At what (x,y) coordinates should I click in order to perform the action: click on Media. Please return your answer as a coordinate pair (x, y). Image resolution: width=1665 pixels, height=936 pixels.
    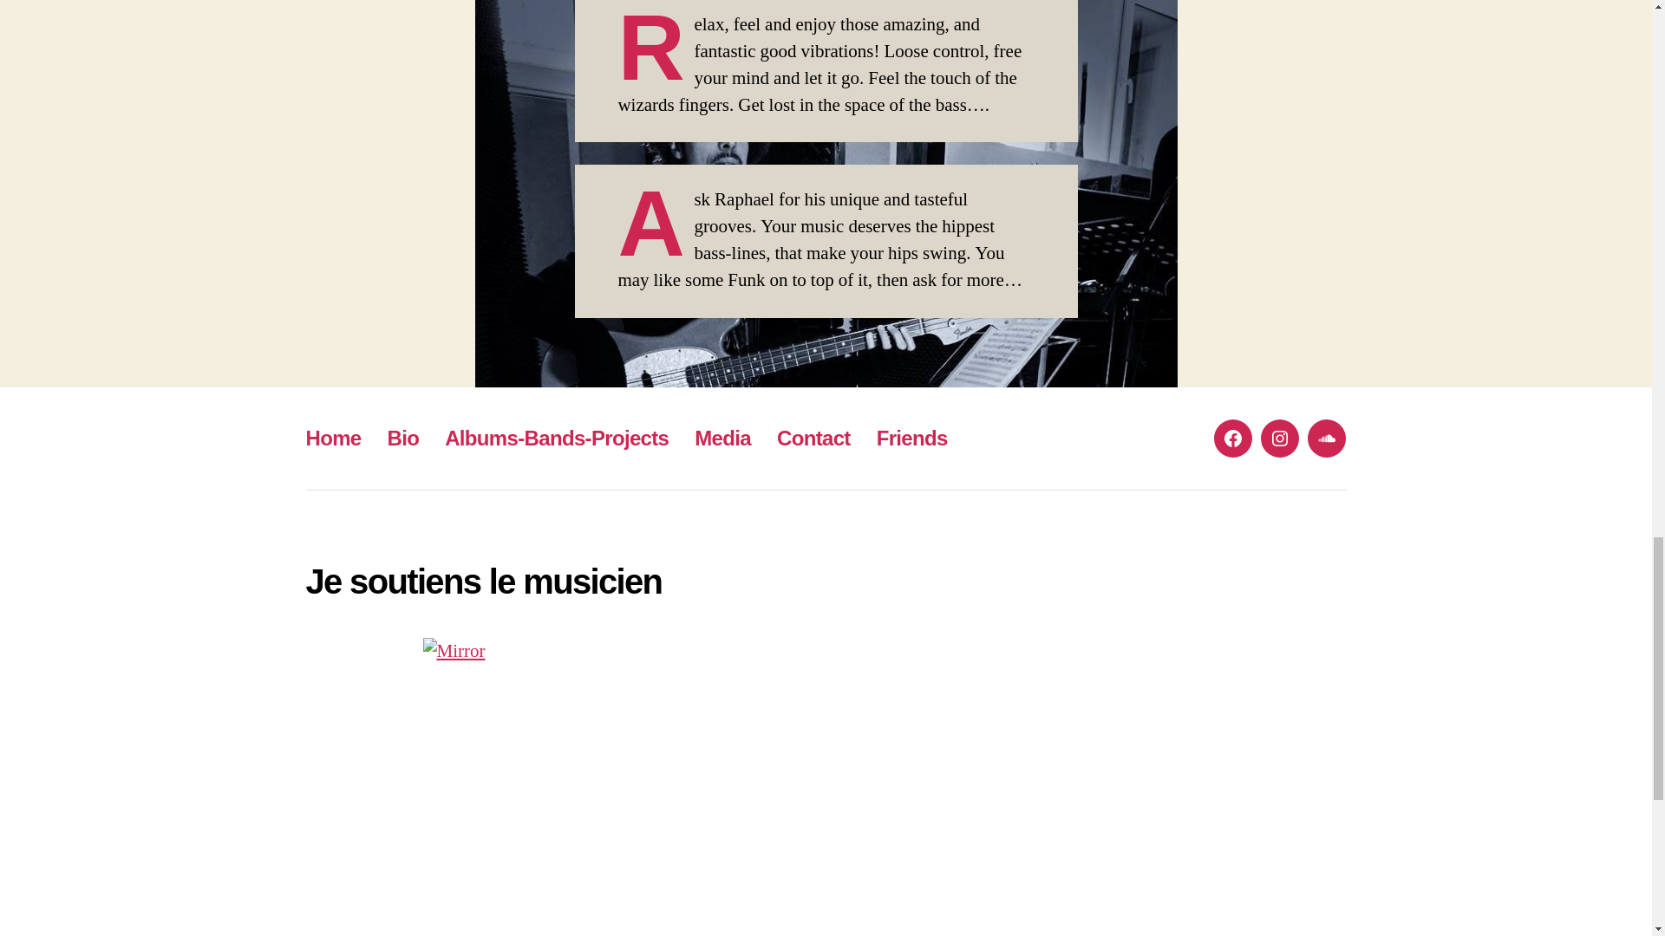
    Looking at the image, I should click on (721, 439).